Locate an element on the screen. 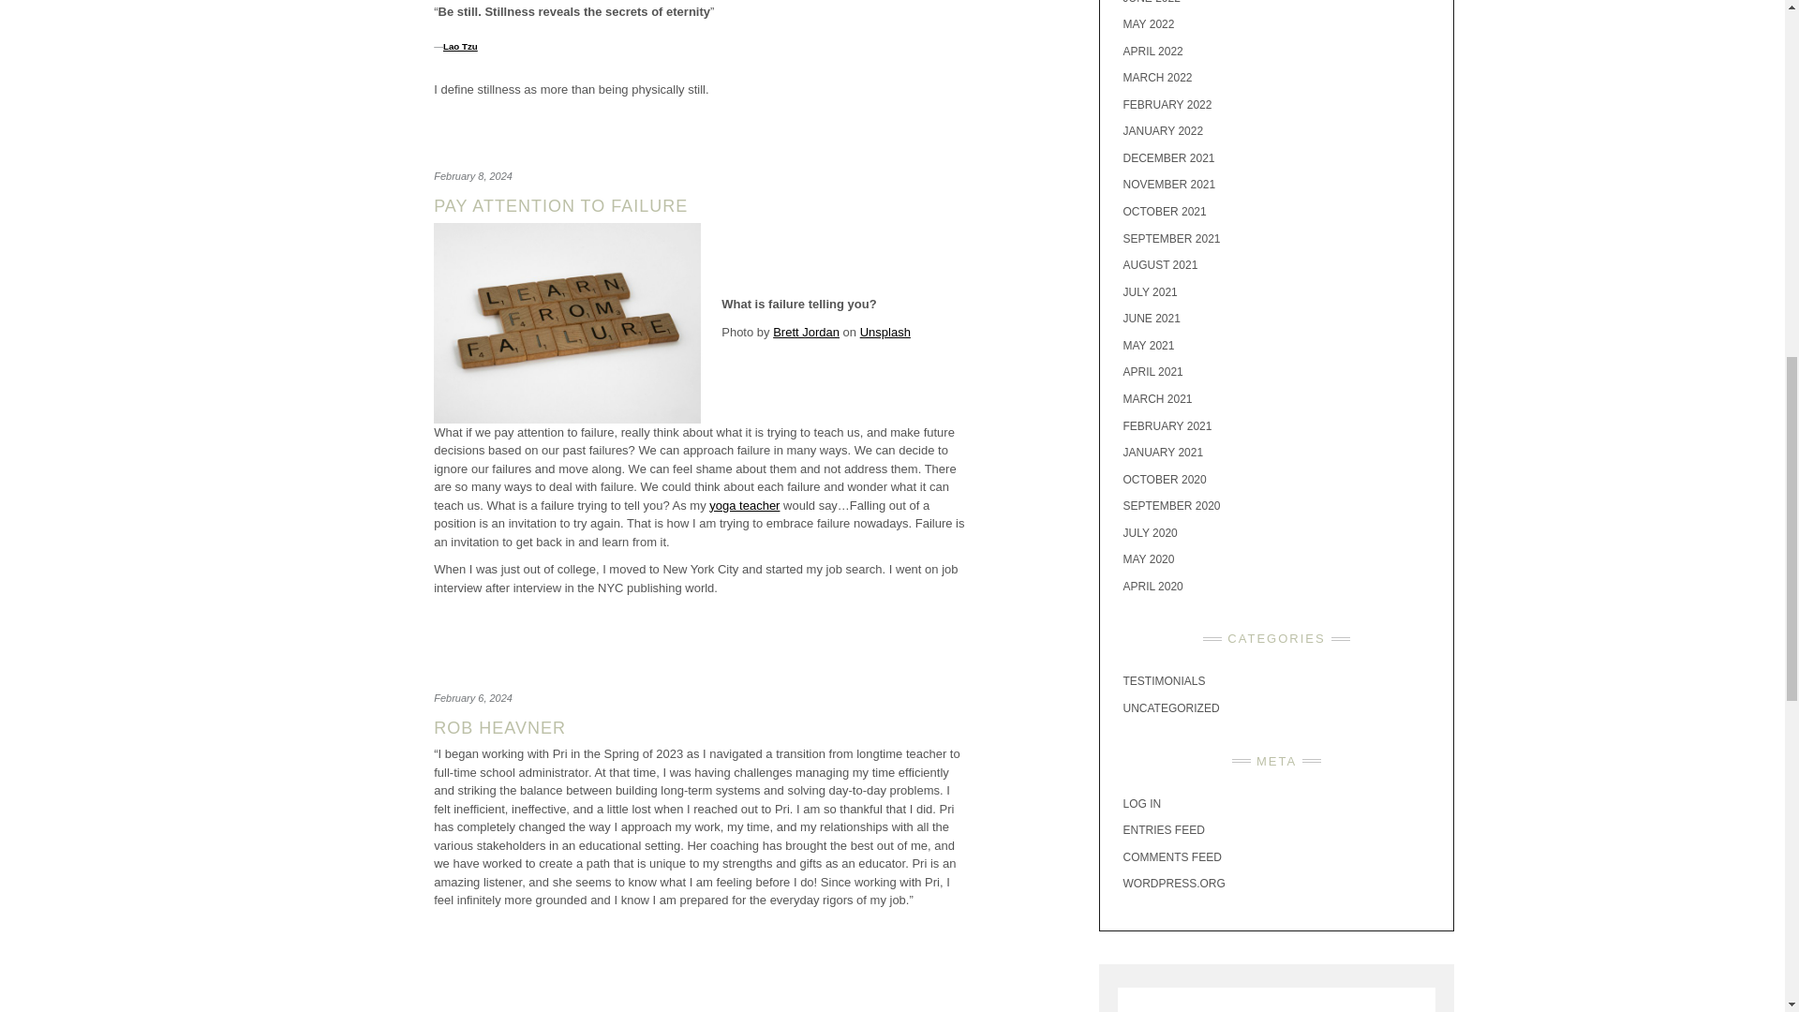 This screenshot has width=1799, height=1012. February 6, 2024 is located at coordinates (472, 697).